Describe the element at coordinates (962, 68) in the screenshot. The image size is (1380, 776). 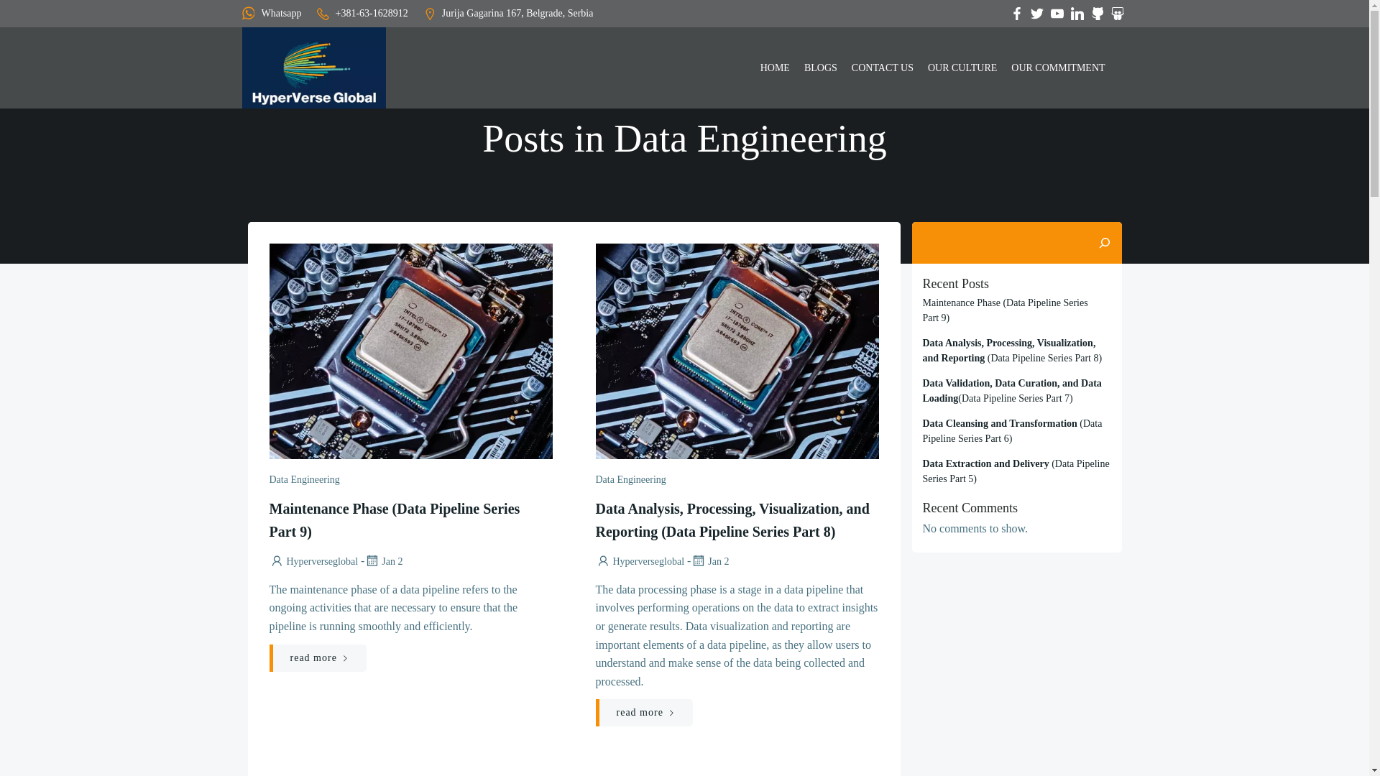
I see `OUR CULTURE` at that location.